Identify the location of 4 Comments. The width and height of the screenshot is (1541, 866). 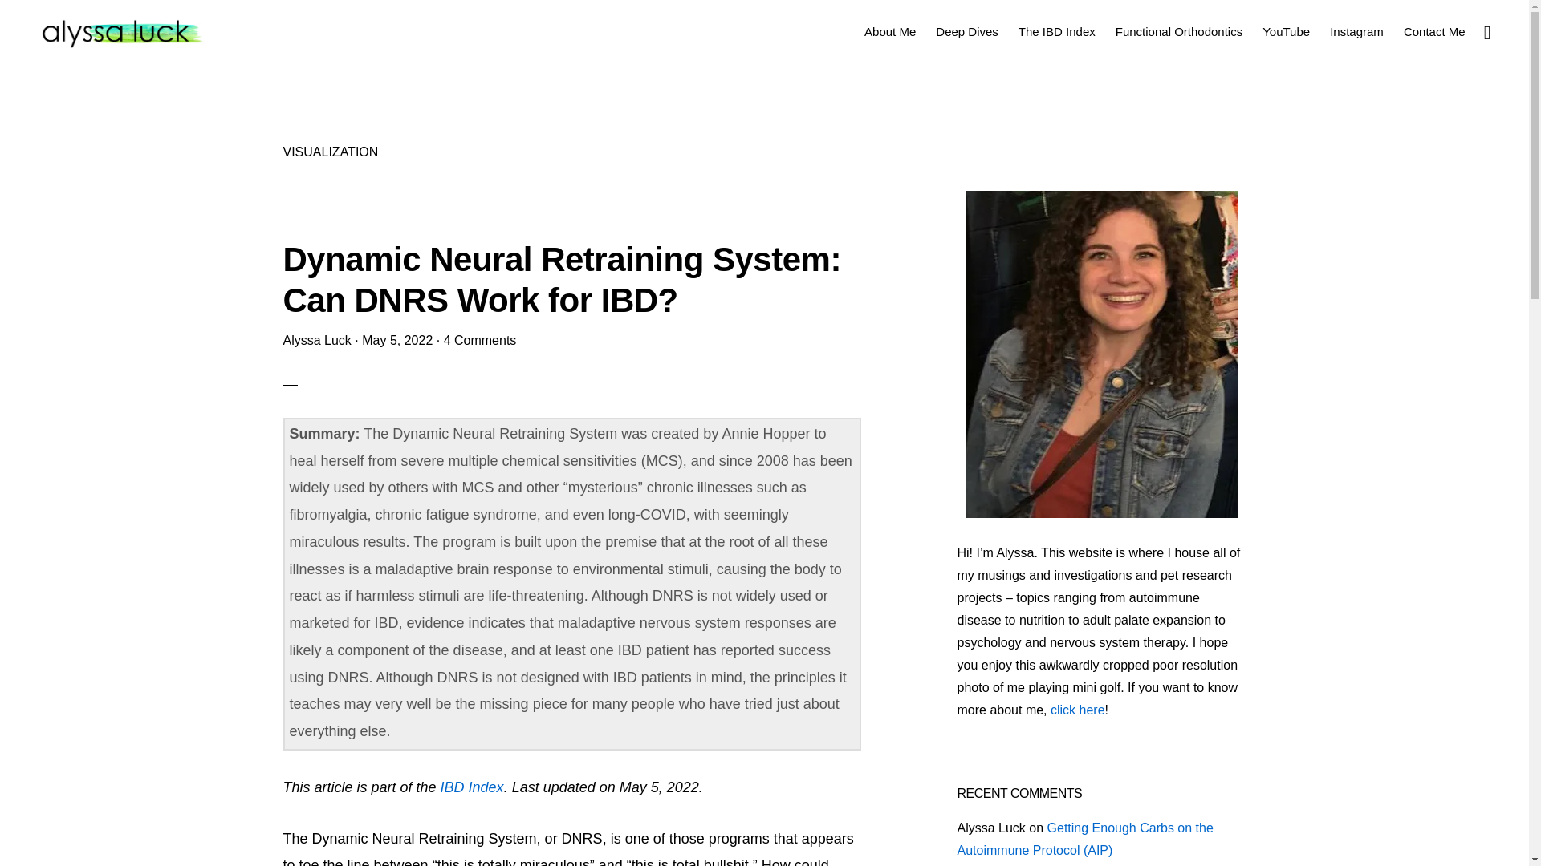
(480, 340).